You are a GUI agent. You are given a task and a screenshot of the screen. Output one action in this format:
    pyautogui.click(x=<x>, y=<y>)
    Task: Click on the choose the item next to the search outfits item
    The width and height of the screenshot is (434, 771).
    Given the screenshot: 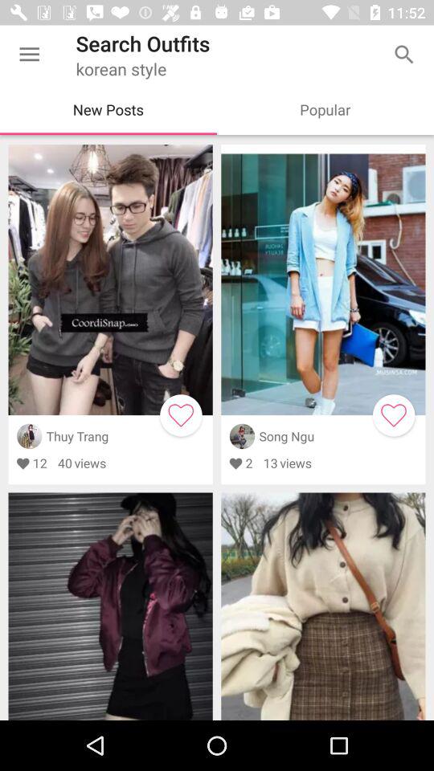 What is the action you would take?
    pyautogui.click(x=29, y=55)
    